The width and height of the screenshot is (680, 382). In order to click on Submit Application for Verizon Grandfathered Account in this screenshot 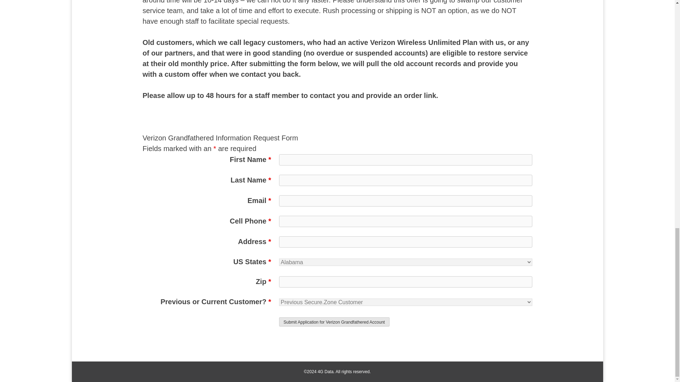, I will do `click(334, 322)`.